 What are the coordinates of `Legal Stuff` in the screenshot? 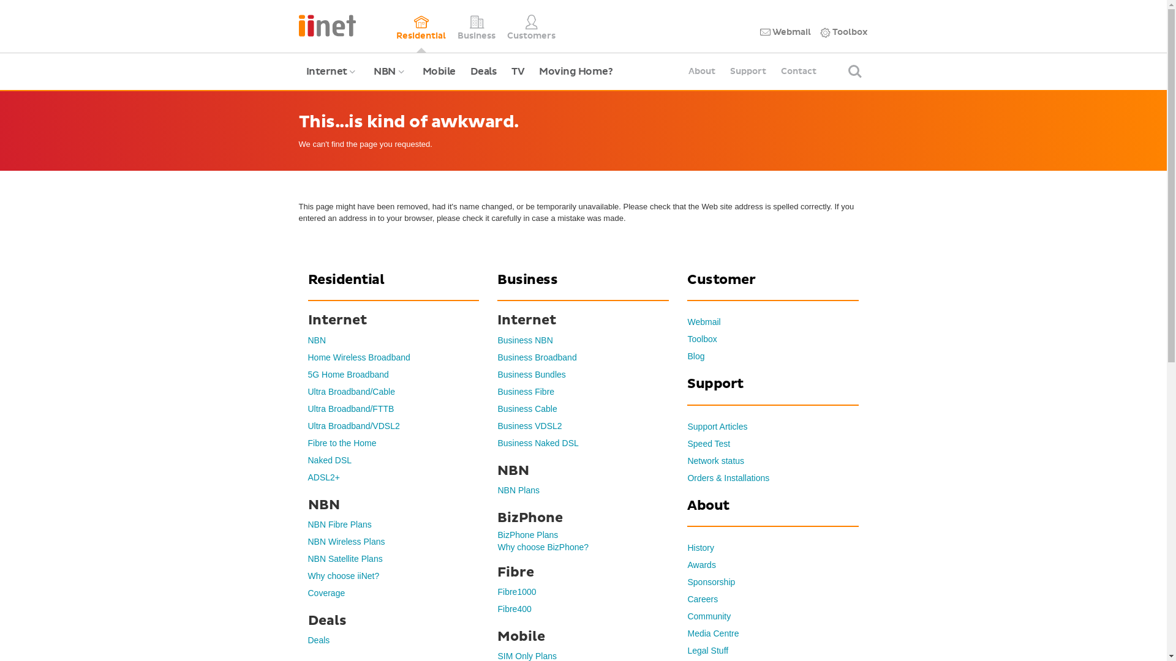 It's located at (708, 651).